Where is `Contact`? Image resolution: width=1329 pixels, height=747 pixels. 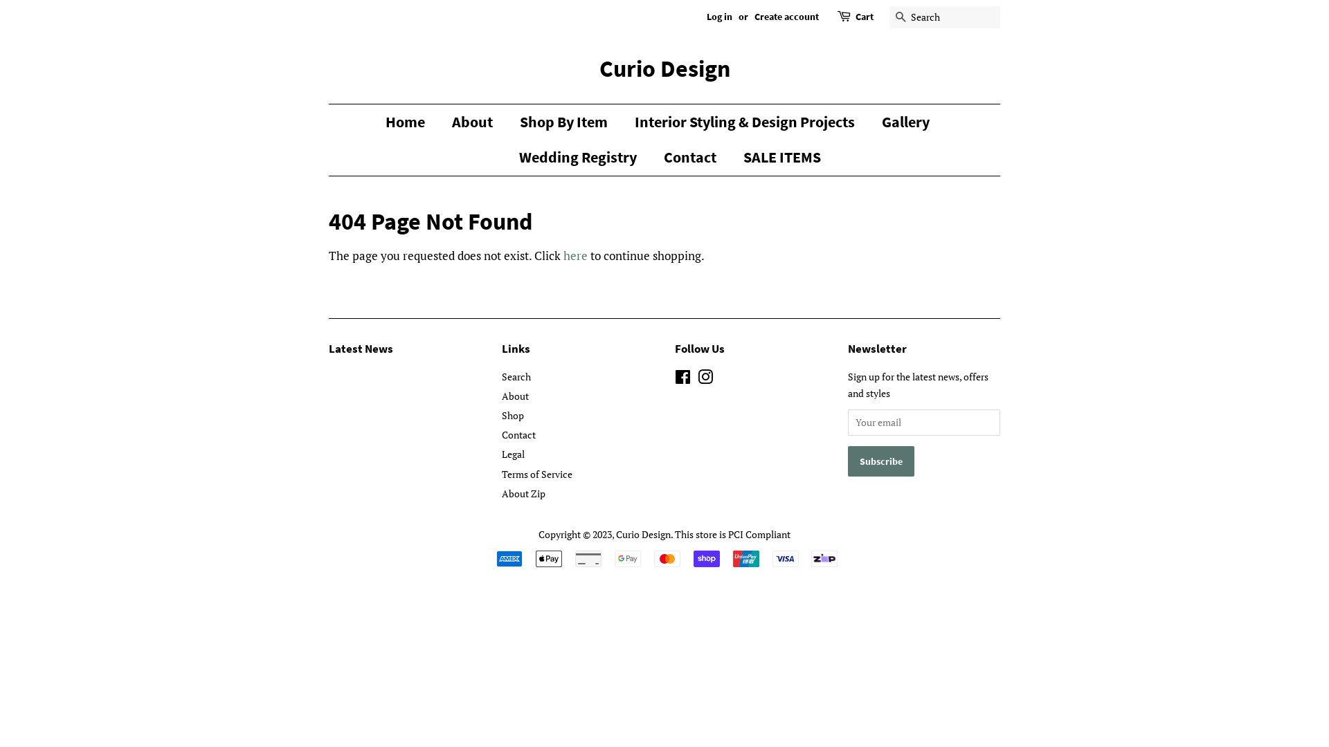
Contact is located at coordinates (692, 158).